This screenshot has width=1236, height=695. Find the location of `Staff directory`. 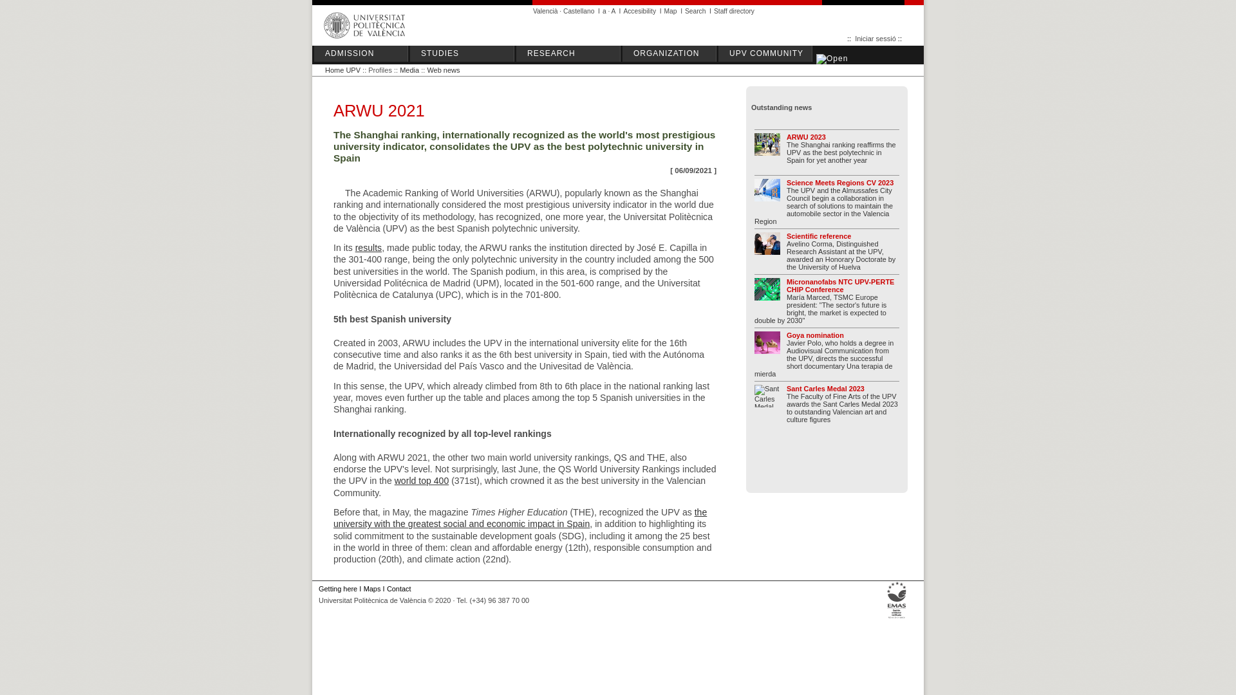

Staff directory is located at coordinates (734, 10).